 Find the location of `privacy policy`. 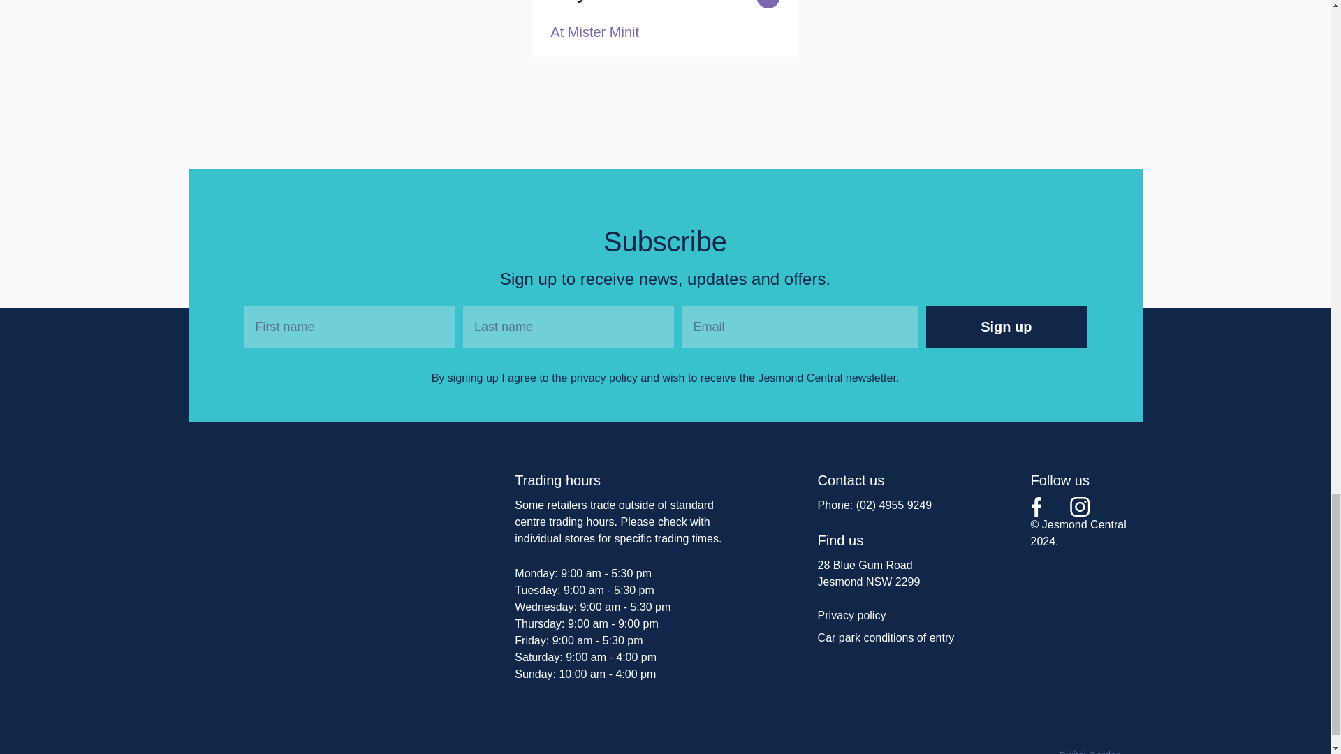

privacy policy is located at coordinates (604, 378).